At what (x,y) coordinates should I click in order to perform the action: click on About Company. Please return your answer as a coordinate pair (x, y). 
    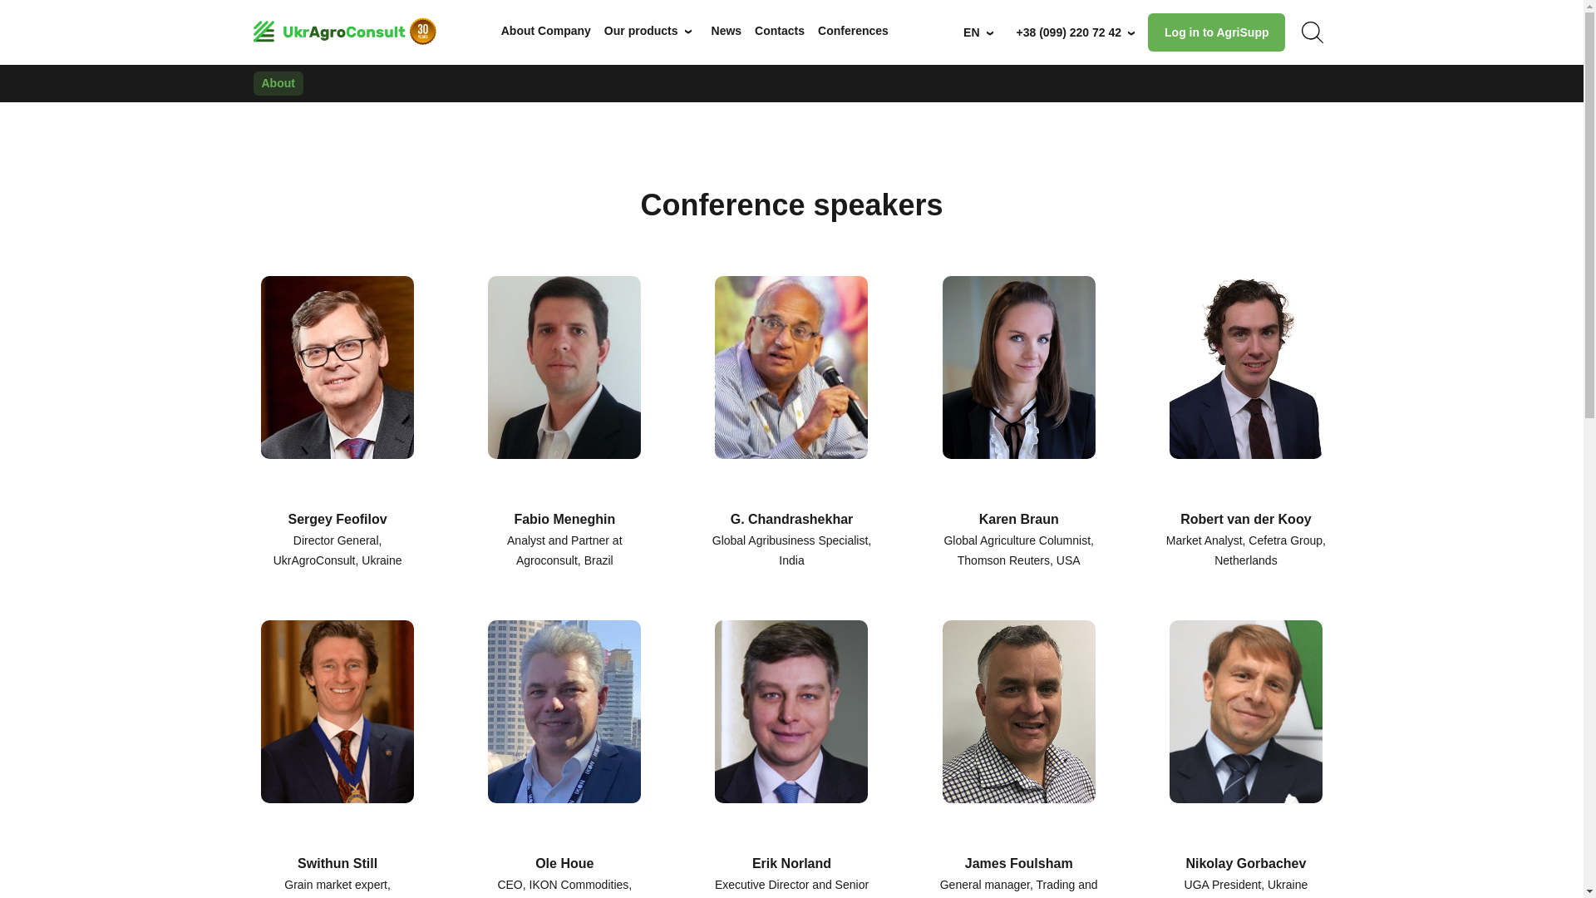
    Looking at the image, I should click on (545, 31).